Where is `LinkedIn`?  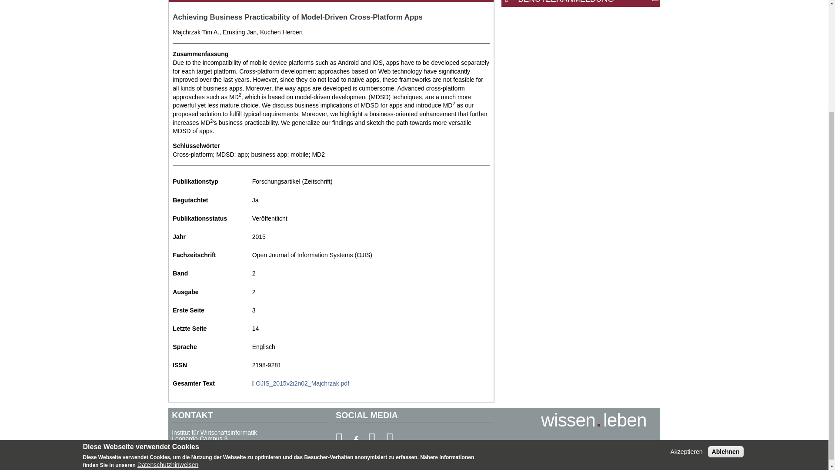 LinkedIn is located at coordinates (390, 440).